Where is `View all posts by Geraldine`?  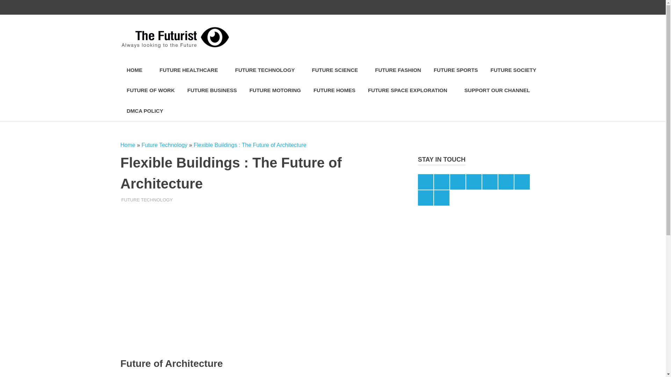 View all posts by Geraldine is located at coordinates (134, 200).